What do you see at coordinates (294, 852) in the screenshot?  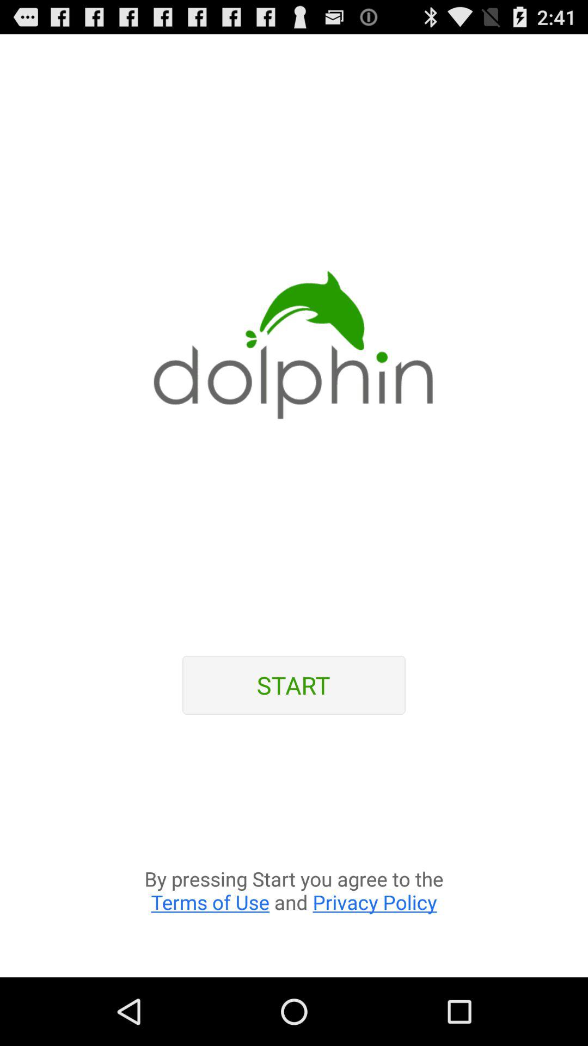 I see `launch the app at the bottom` at bounding box center [294, 852].